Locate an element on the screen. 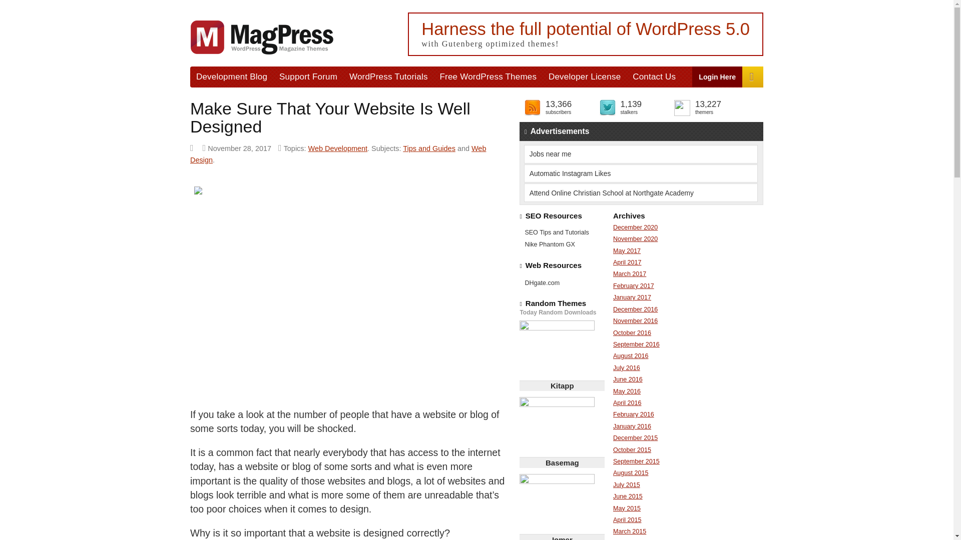  are you ready to checkout? is located at coordinates (752, 76).